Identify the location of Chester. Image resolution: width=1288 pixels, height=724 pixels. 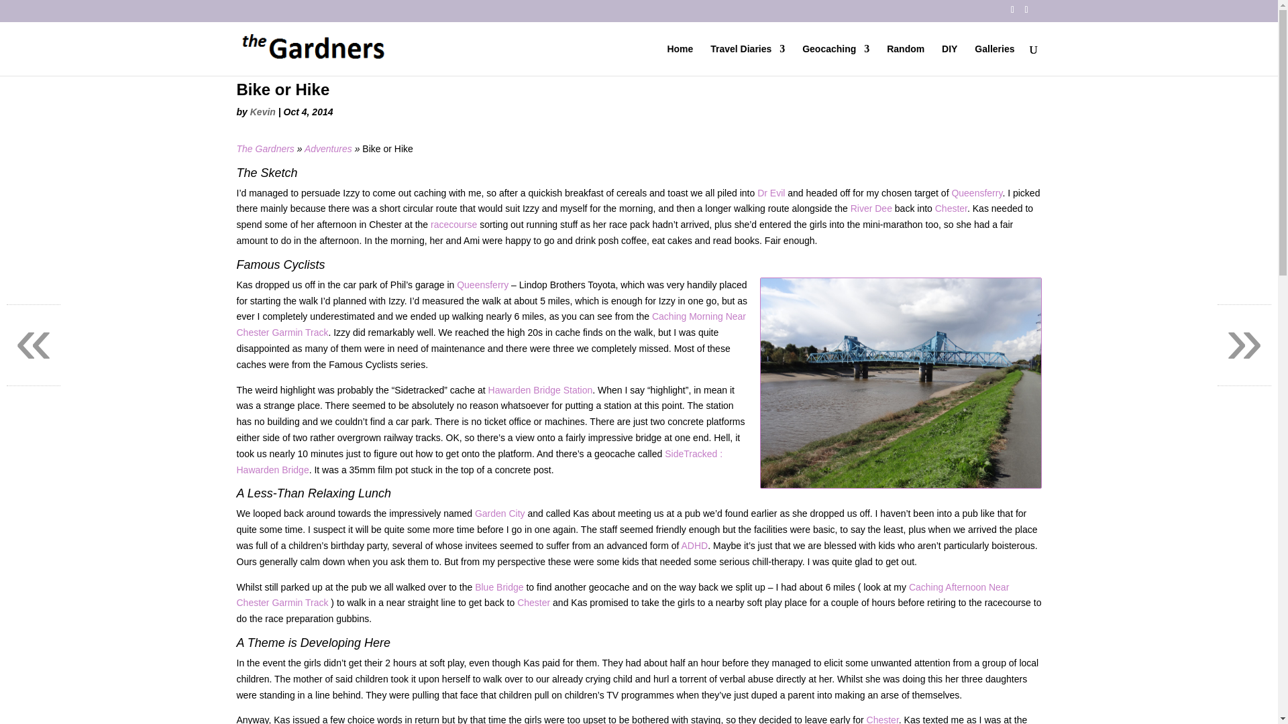
(951, 208).